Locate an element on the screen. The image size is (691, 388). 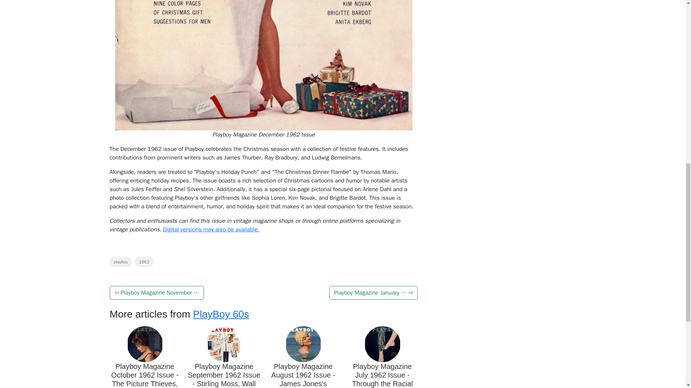
Digital versions may also be available. is located at coordinates (211, 229).